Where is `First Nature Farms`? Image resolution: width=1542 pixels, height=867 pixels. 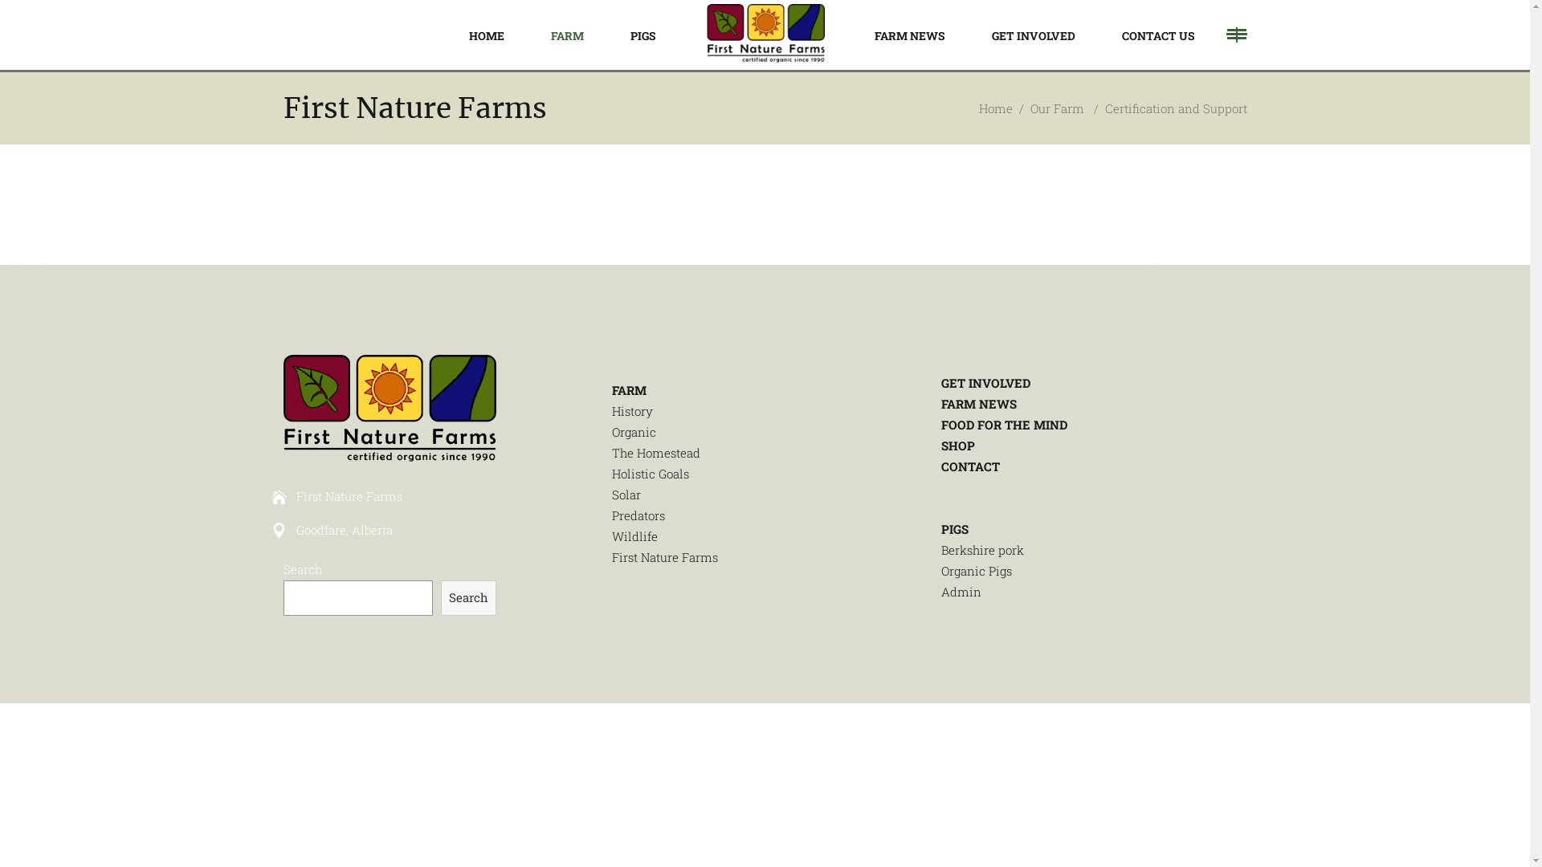 First Nature Farms is located at coordinates (665, 557).